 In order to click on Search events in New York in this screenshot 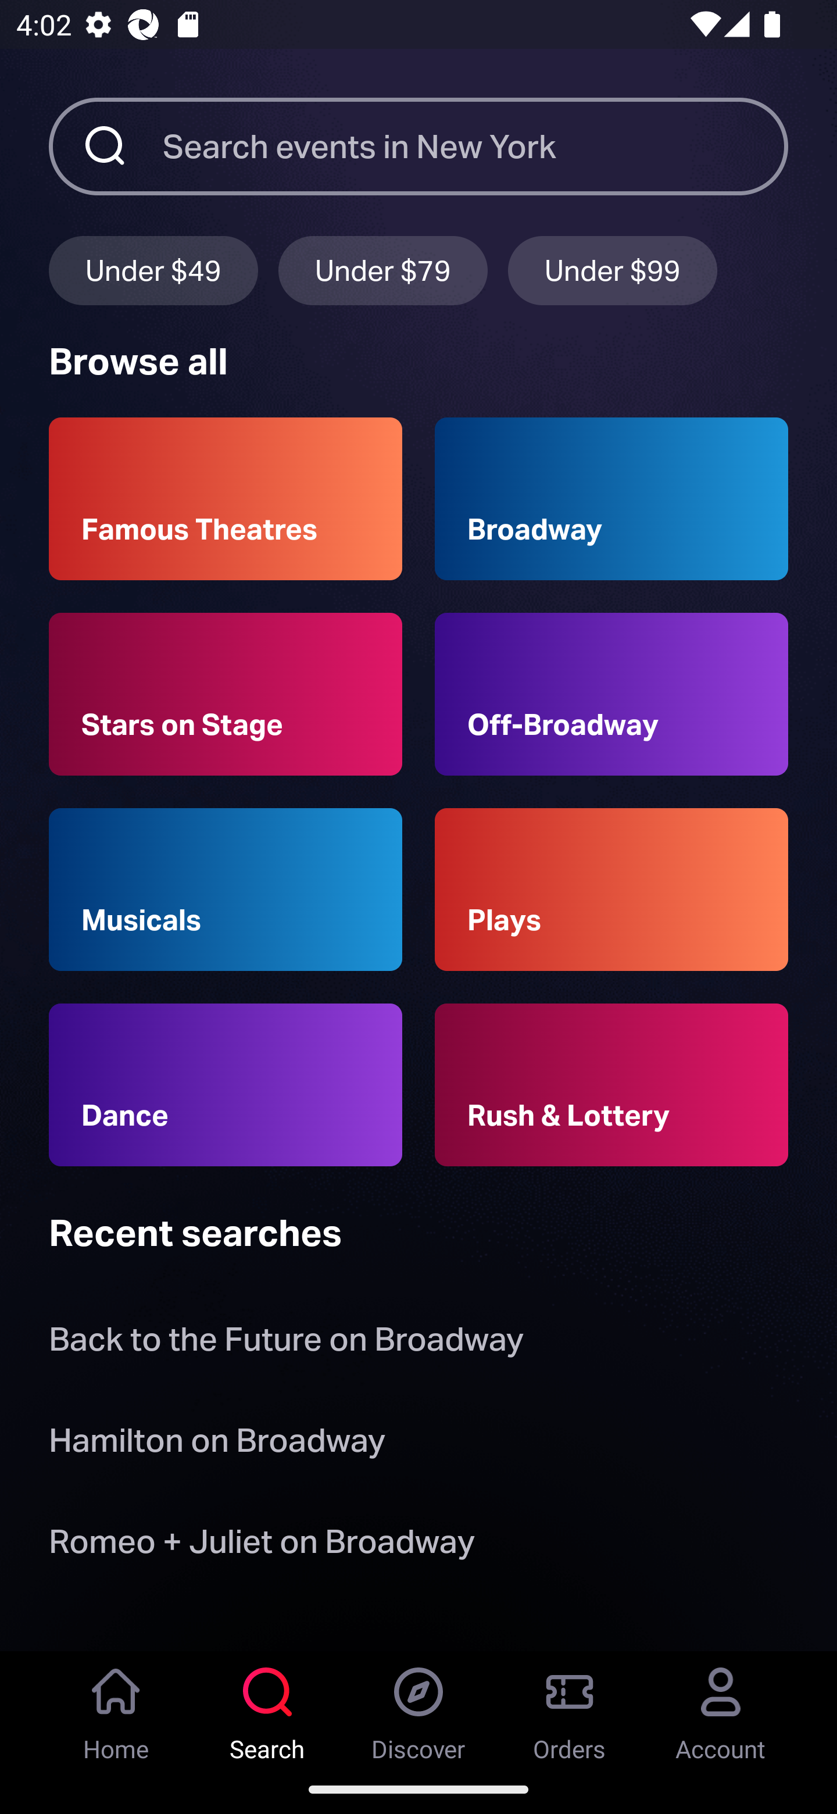, I will do `click(475, 146)`.